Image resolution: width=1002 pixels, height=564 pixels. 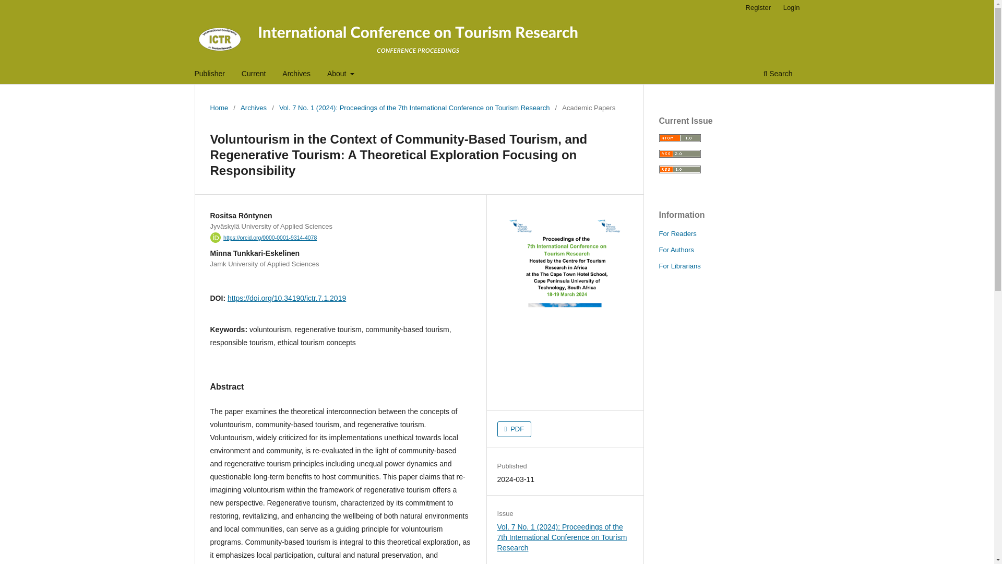 What do you see at coordinates (253, 108) in the screenshot?
I see `Archives` at bounding box center [253, 108].